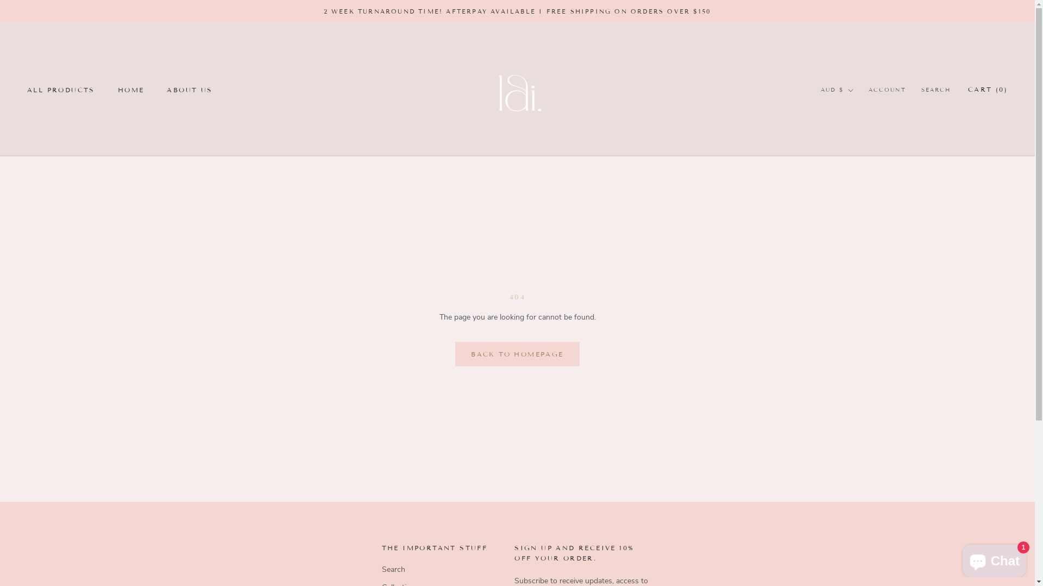 The height and width of the screenshot is (586, 1043). What do you see at coordinates (856, 271) in the screenshot?
I see `BGN` at bounding box center [856, 271].